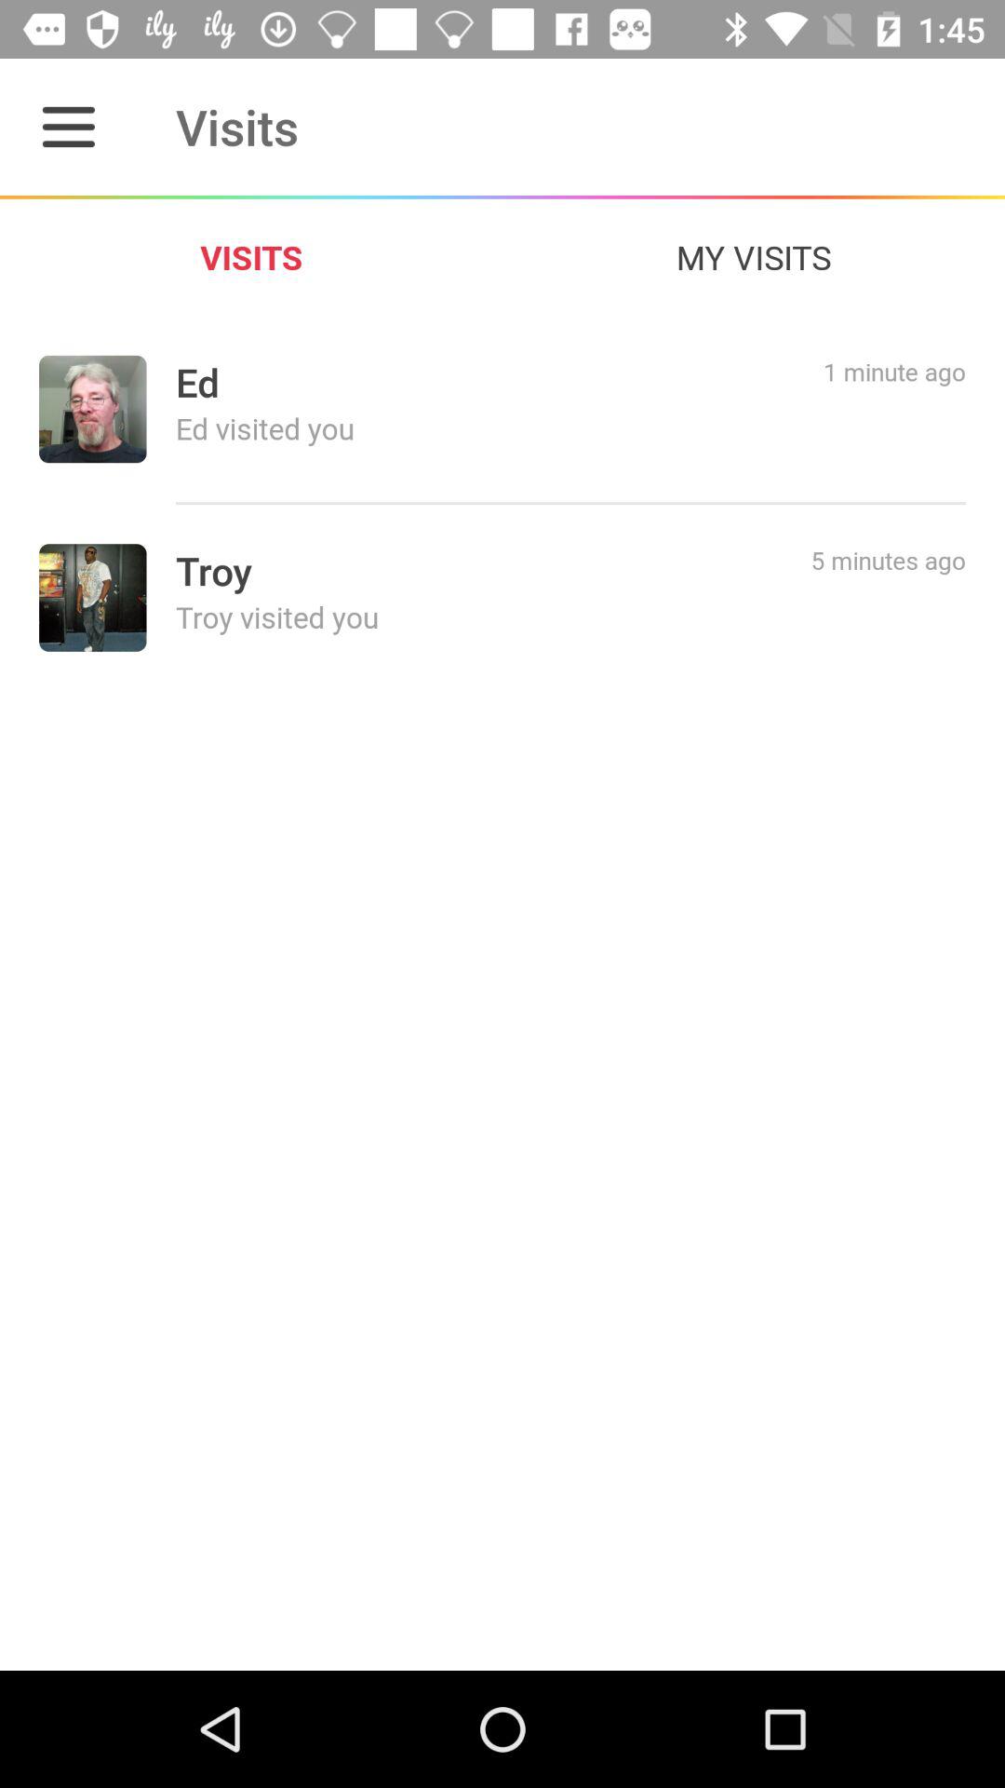 The width and height of the screenshot is (1005, 1788). Describe the element at coordinates (754, 257) in the screenshot. I see `turn off the my visits` at that location.